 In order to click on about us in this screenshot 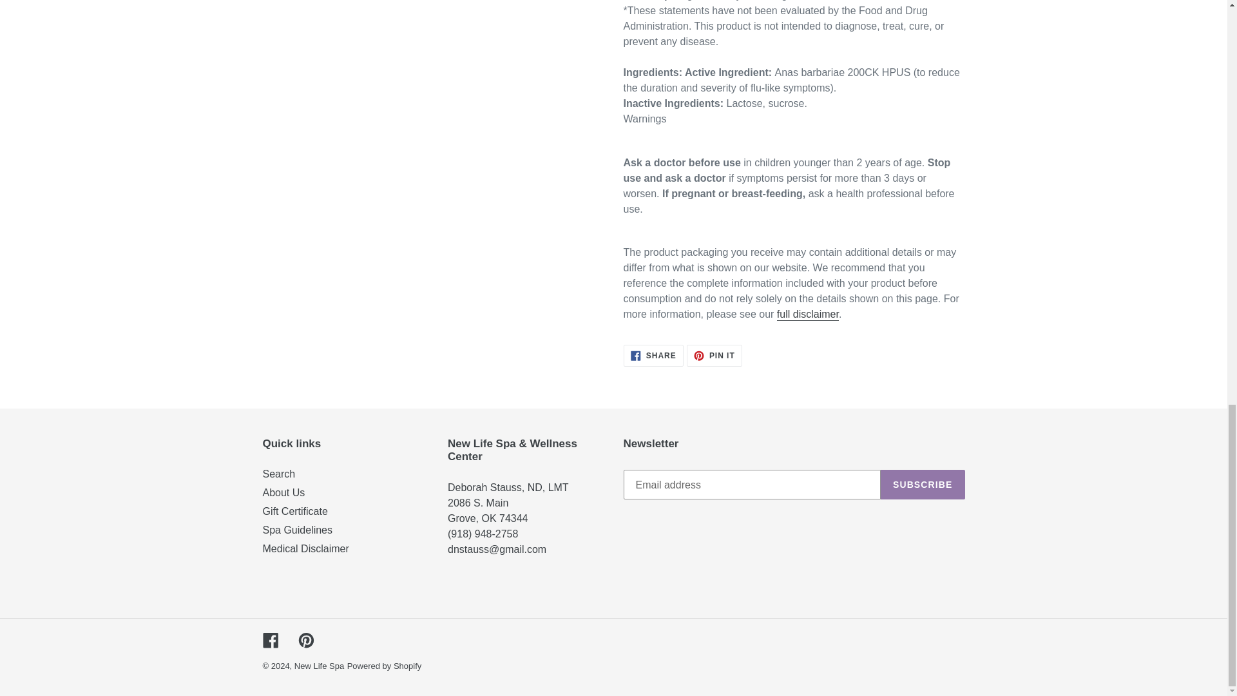, I will do `click(483, 534)`.